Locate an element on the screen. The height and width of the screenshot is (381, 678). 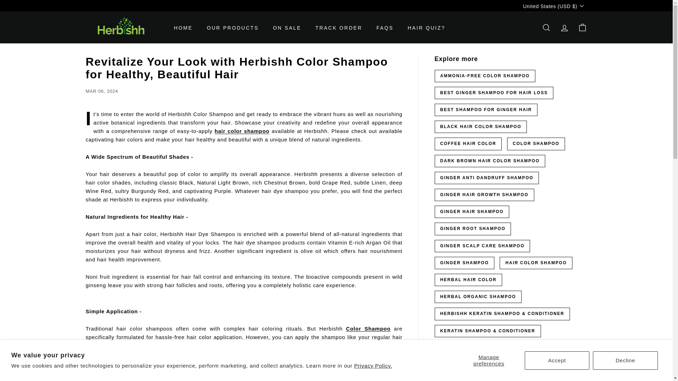
Manage preferences is located at coordinates (489, 360).